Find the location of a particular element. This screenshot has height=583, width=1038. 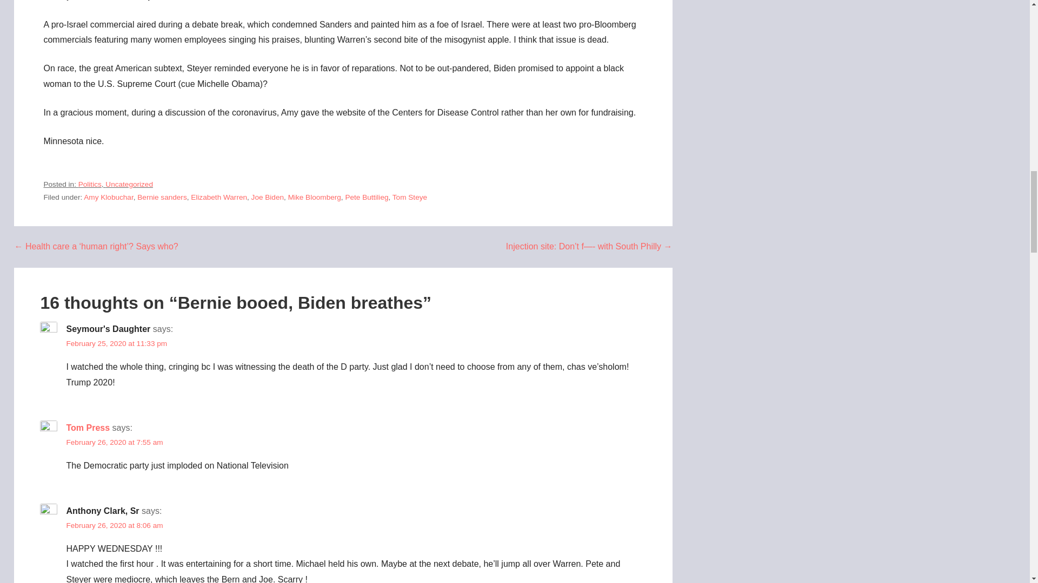

February 26, 2020 at 8:06 am is located at coordinates (115, 525).